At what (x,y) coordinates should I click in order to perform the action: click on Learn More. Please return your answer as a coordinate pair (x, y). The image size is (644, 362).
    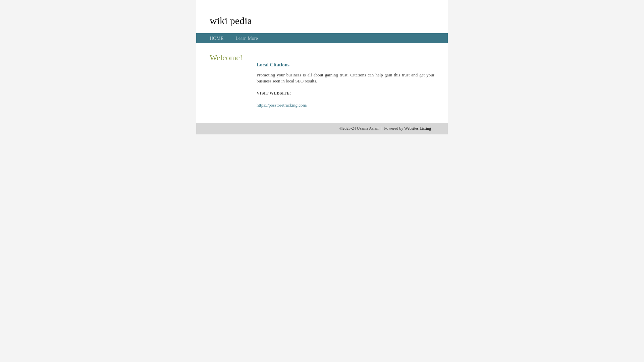
    Looking at the image, I should click on (247, 38).